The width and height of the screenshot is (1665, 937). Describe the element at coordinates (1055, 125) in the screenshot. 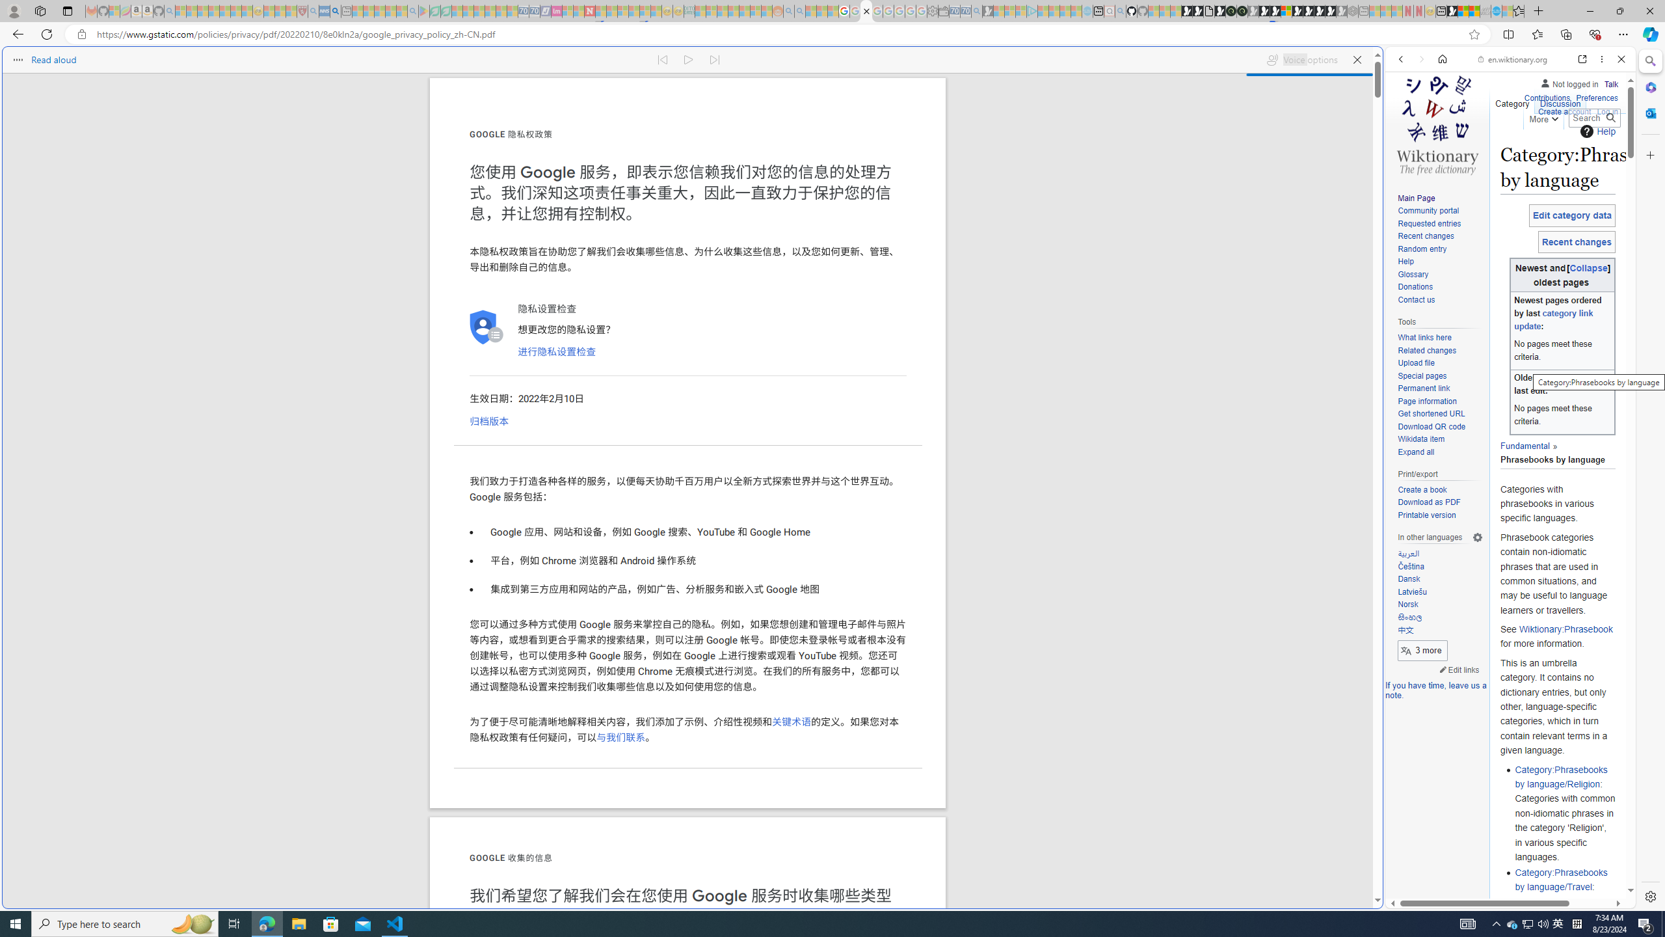

I see `Search or enter web address` at that location.